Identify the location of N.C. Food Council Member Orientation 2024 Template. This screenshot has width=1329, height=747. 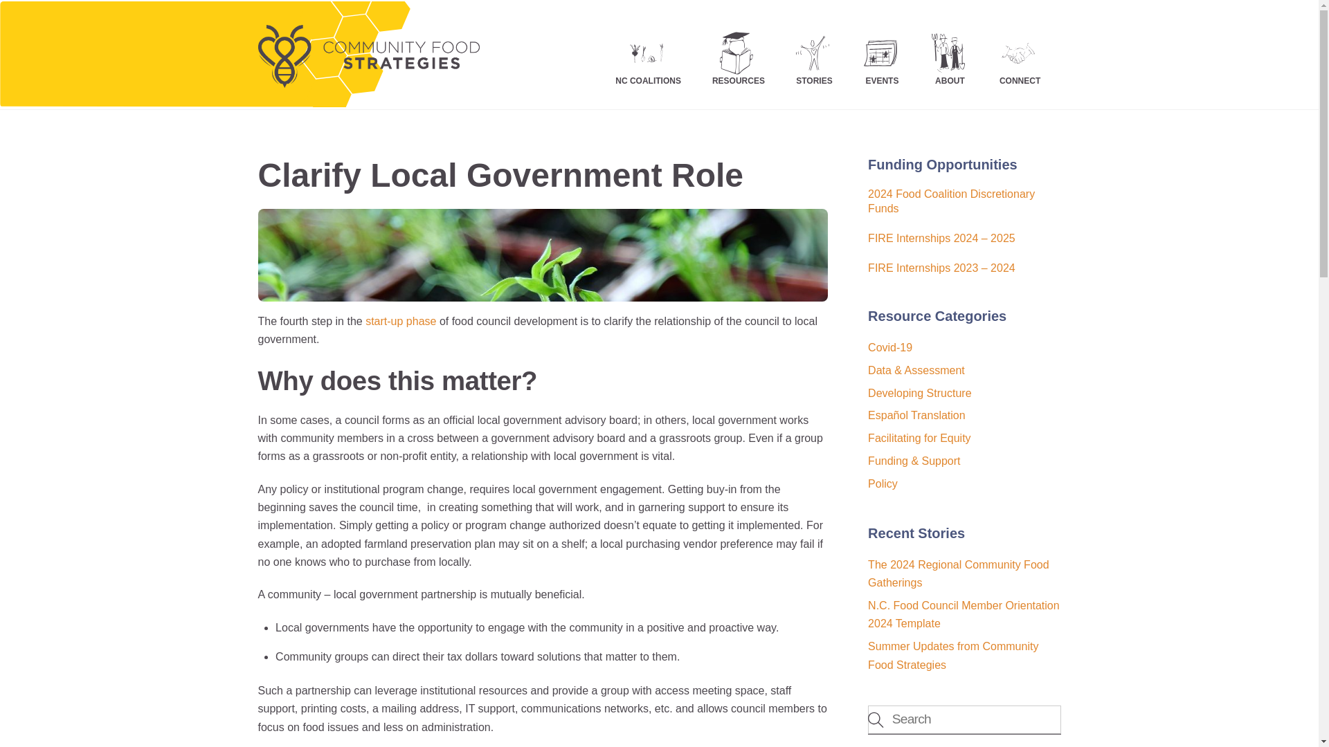
(964, 614).